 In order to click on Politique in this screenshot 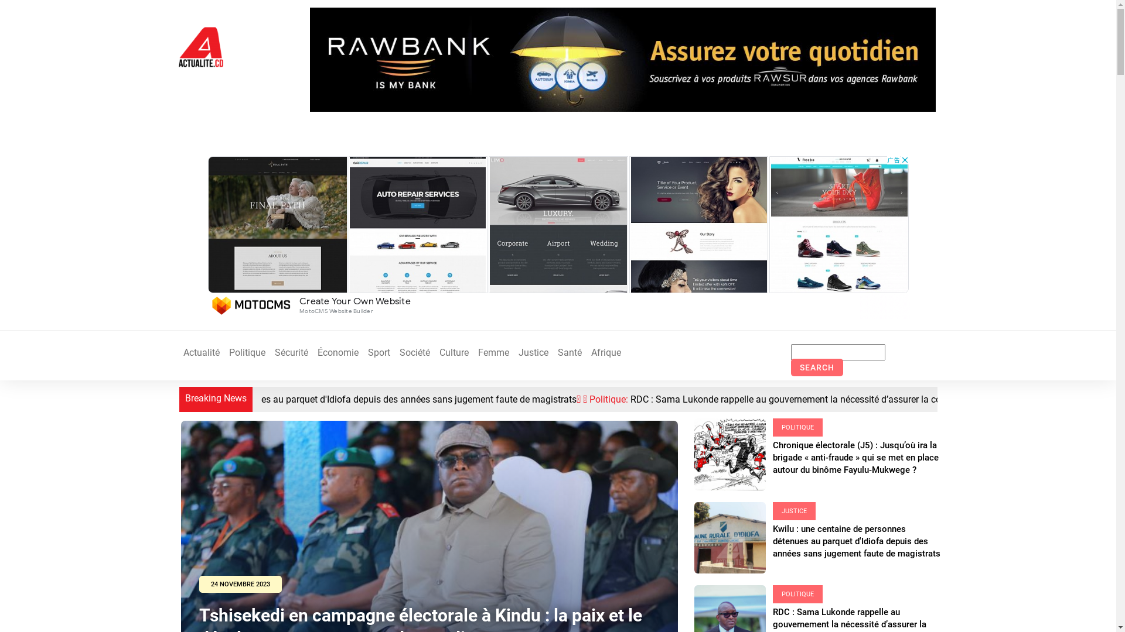, I will do `click(247, 353)`.